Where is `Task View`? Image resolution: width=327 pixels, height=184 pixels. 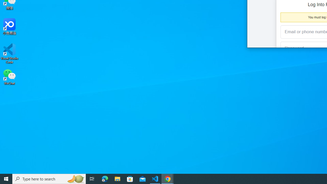 Task View is located at coordinates (92, 179).